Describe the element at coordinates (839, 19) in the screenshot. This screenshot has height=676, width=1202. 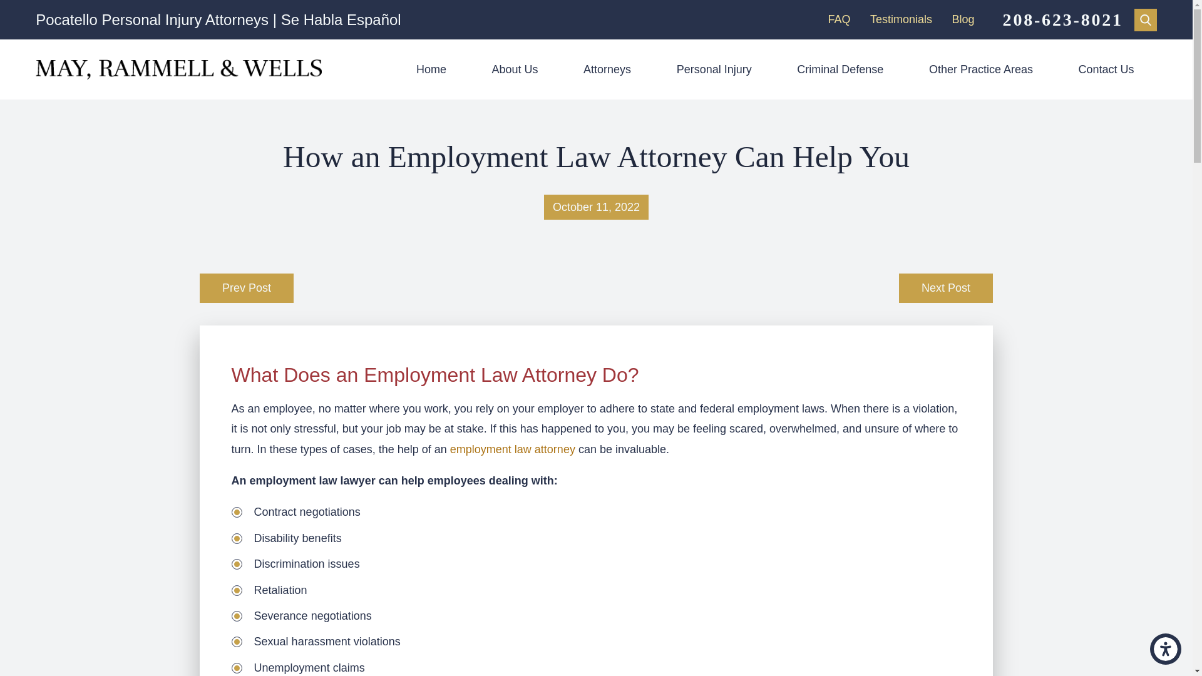
I see `FAQ` at that location.